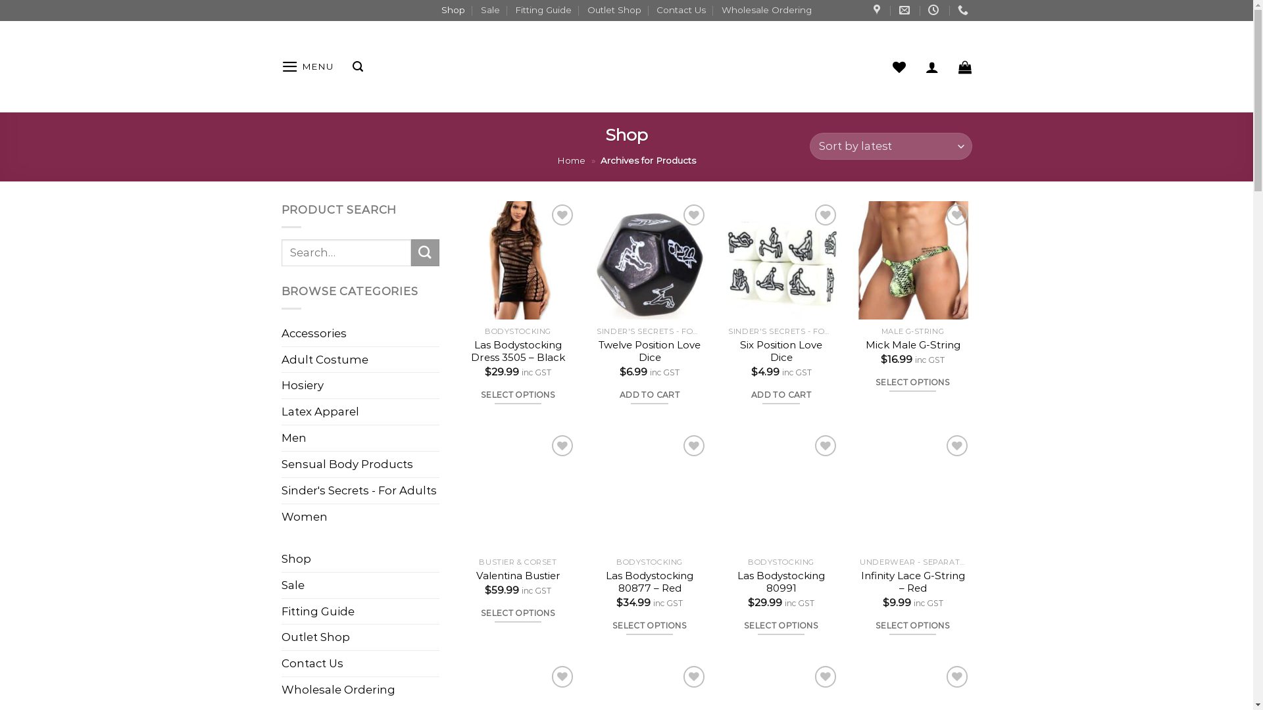 This screenshot has height=710, width=1263. What do you see at coordinates (360, 334) in the screenshot?
I see `Accessories` at bounding box center [360, 334].